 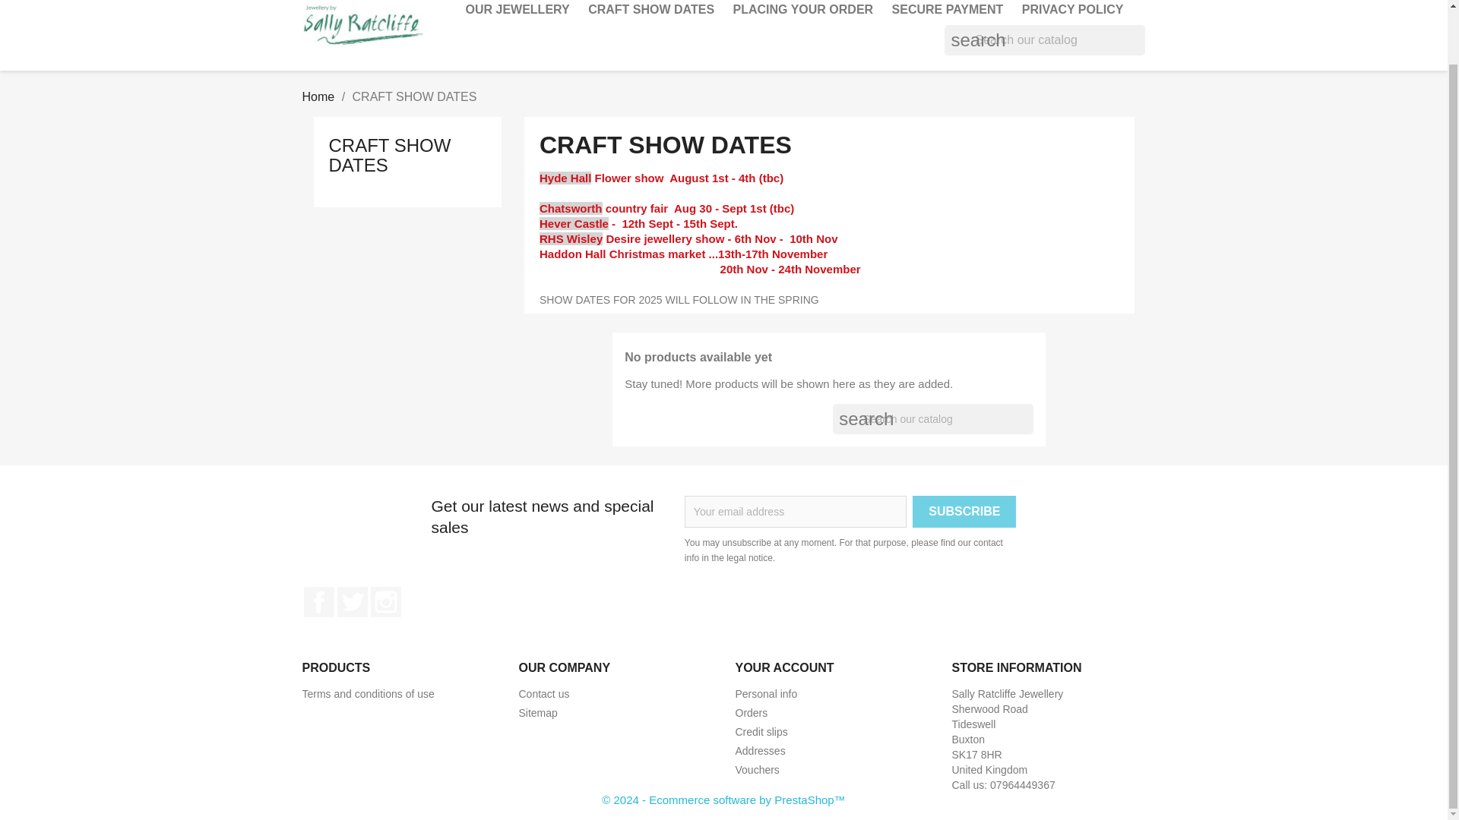 I want to click on Lost ? Find what your are looking for, so click(x=537, y=712).